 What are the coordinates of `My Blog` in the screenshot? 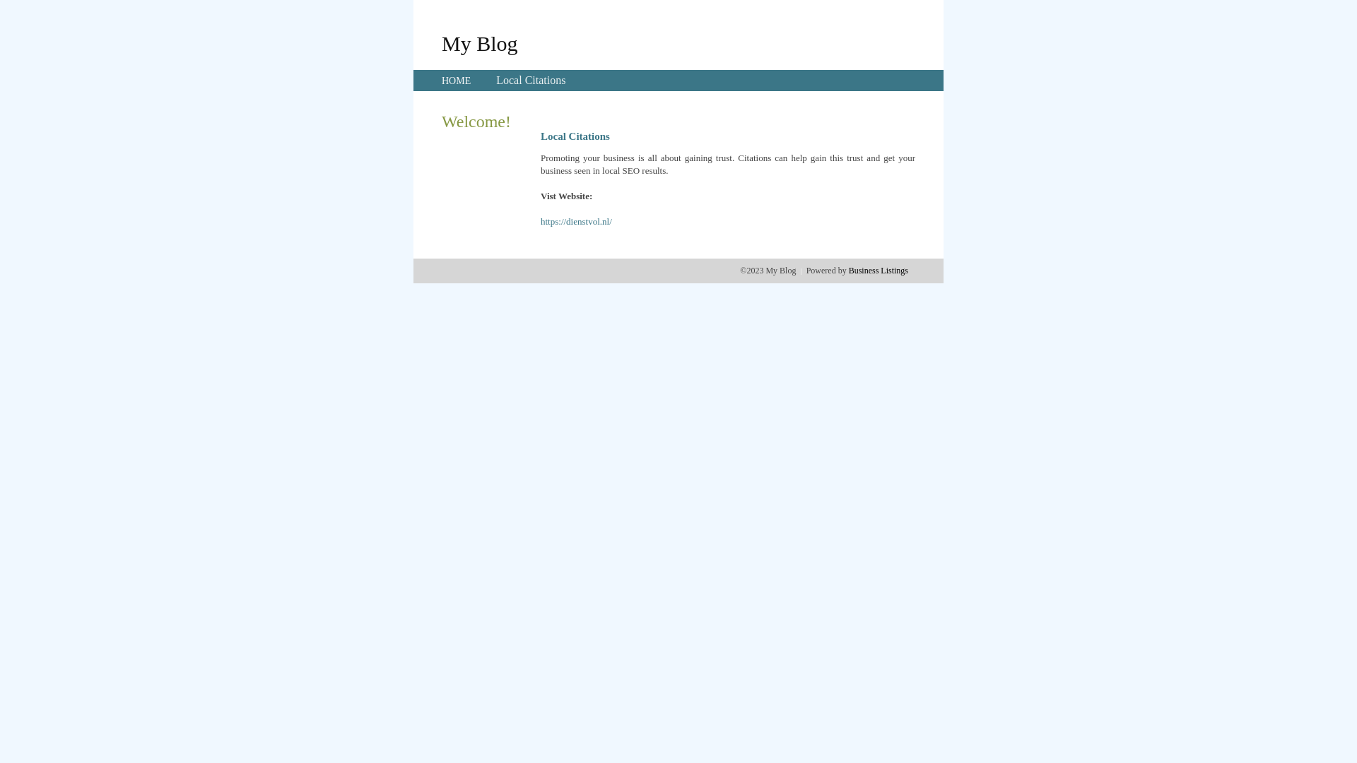 It's located at (480, 43).